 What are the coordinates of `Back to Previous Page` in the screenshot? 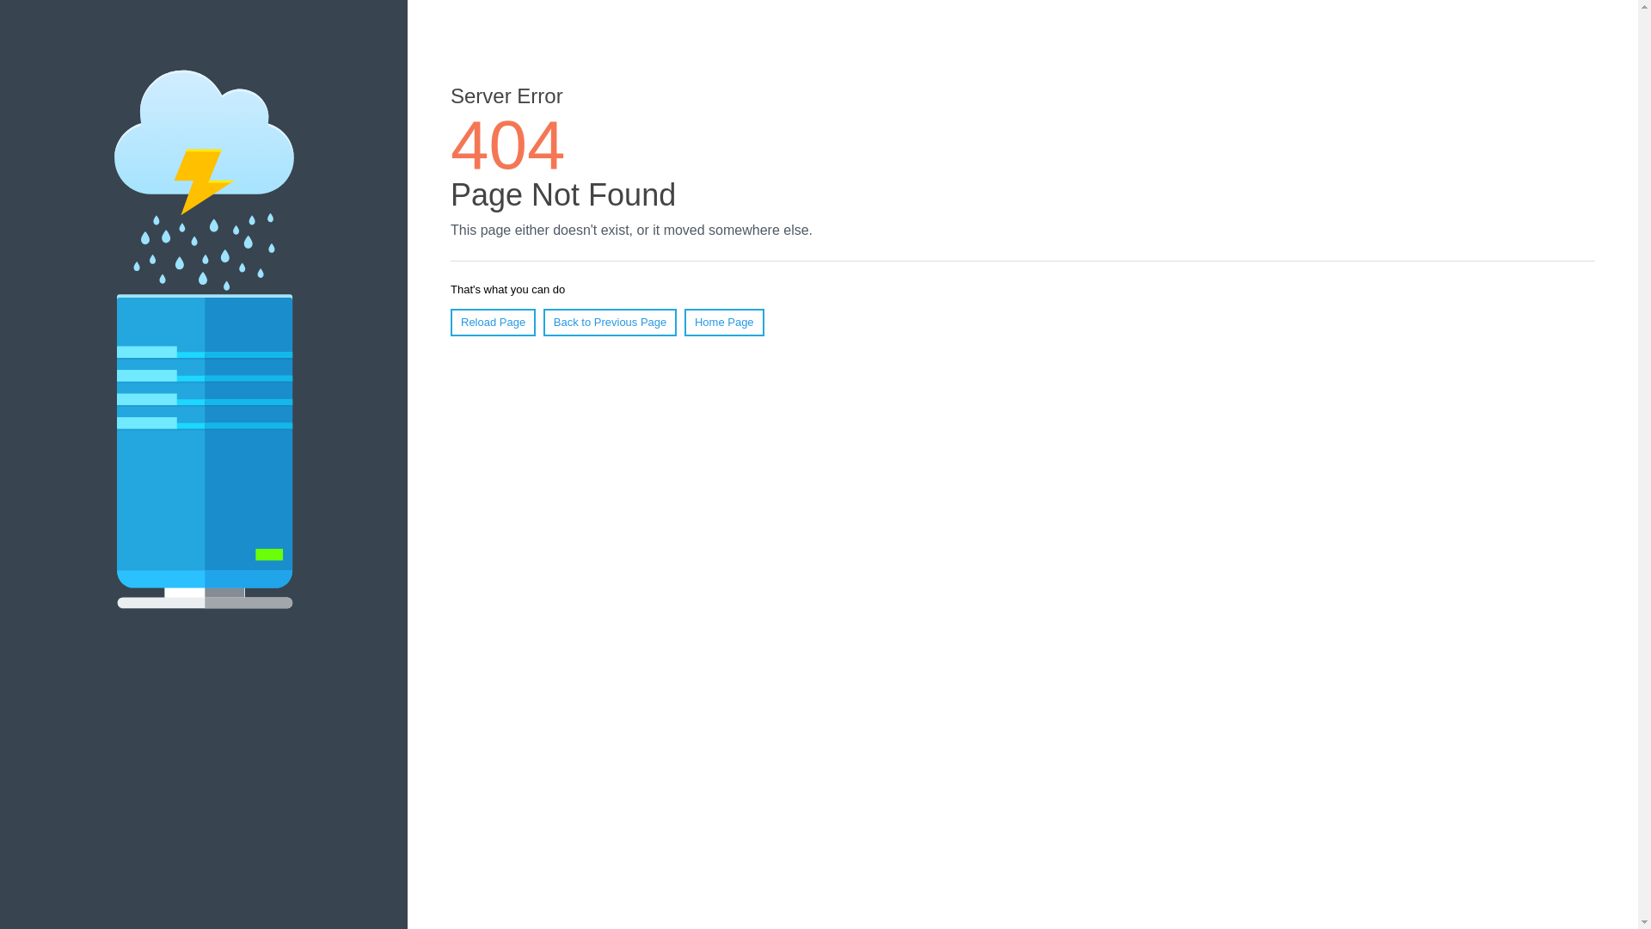 It's located at (611, 323).